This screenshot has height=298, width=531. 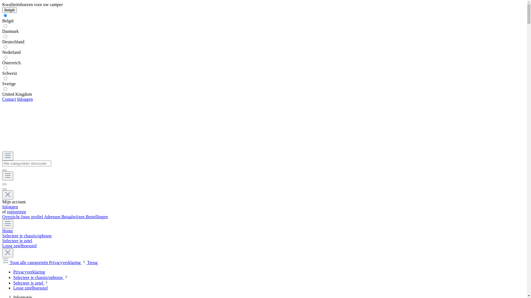 What do you see at coordinates (25, 99) in the screenshot?
I see `Inloggen` at bounding box center [25, 99].